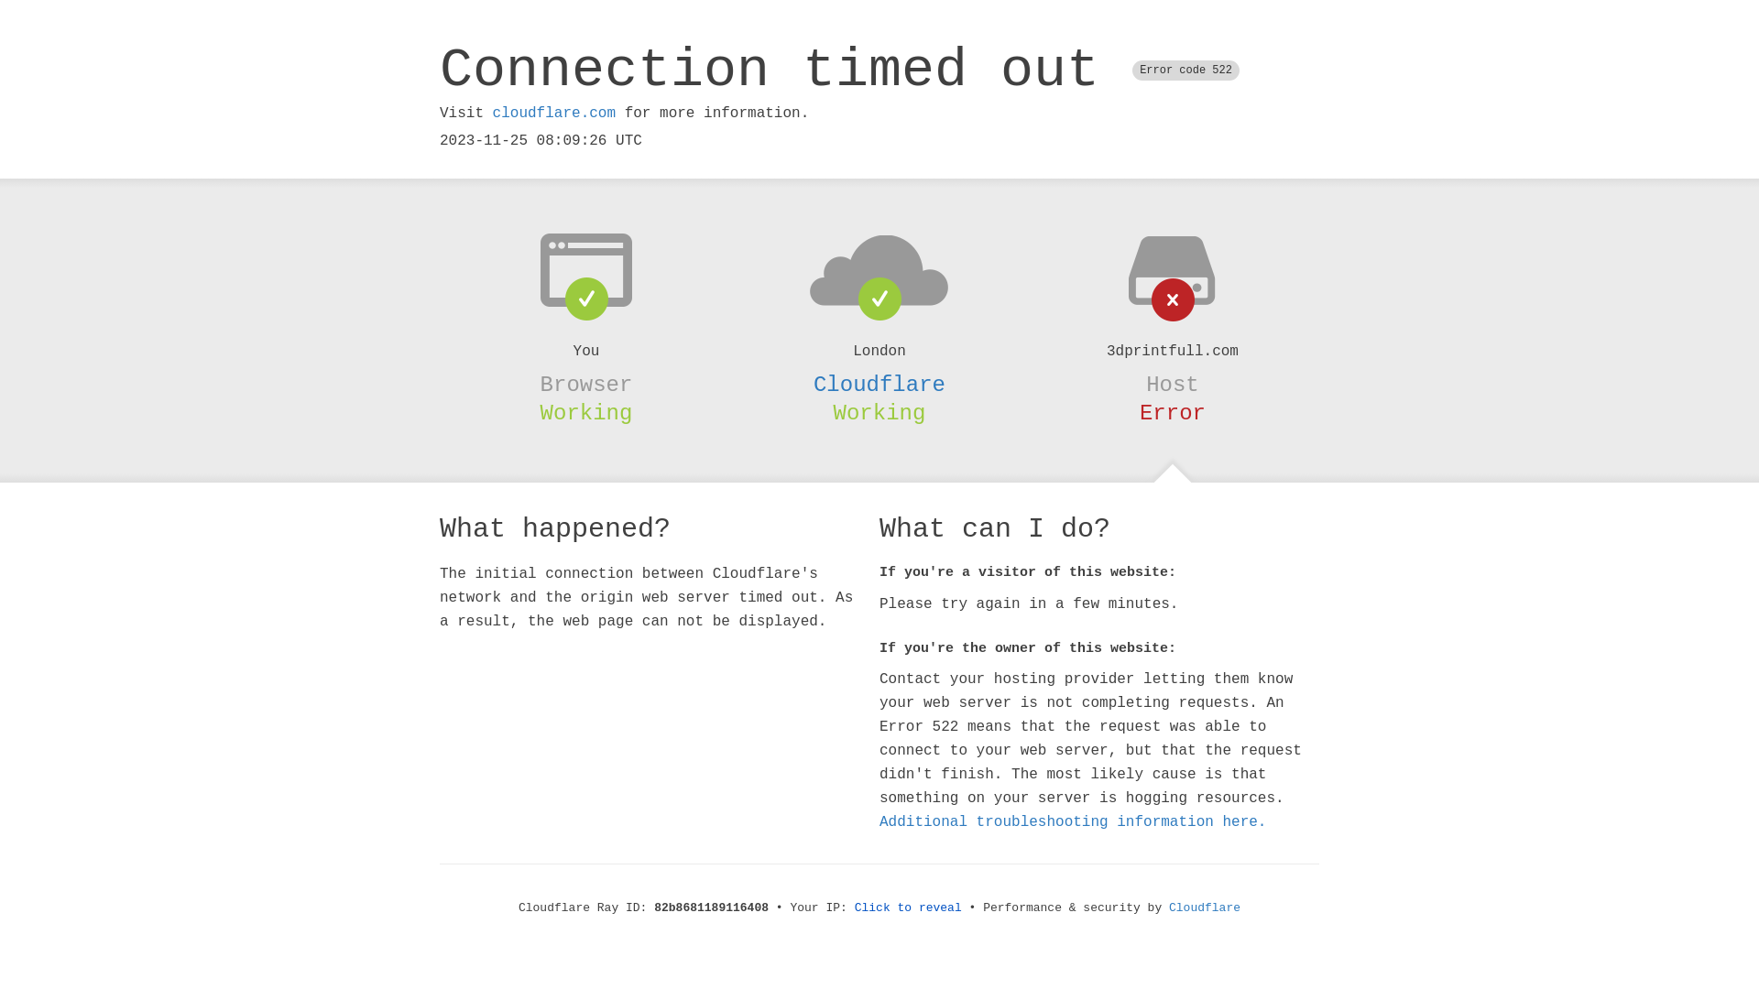  I want to click on Additional troubleshooting information here., so click(1073, 822).